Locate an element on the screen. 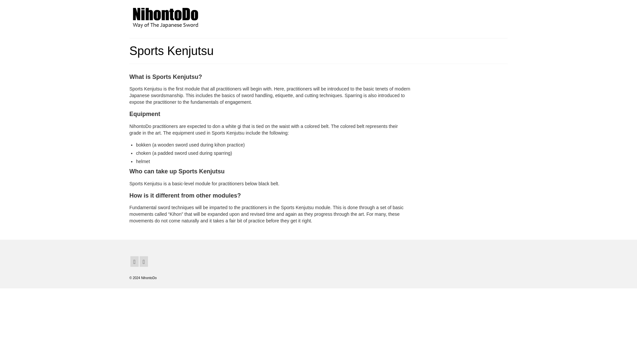  About Us is located at coordinates (325, 16).